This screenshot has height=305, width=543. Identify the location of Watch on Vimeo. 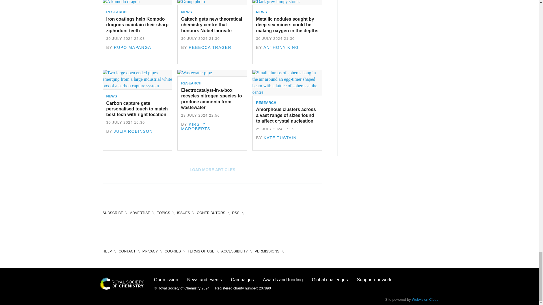
(156, 230).